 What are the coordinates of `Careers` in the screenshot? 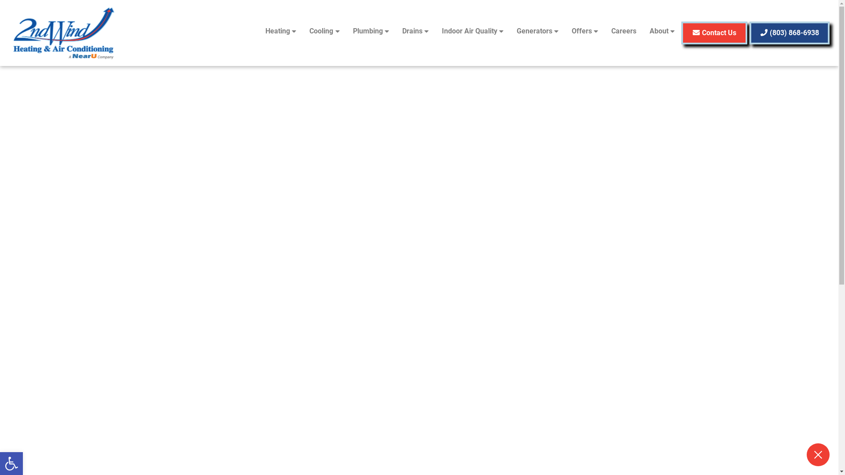 It's located at (624, 31).